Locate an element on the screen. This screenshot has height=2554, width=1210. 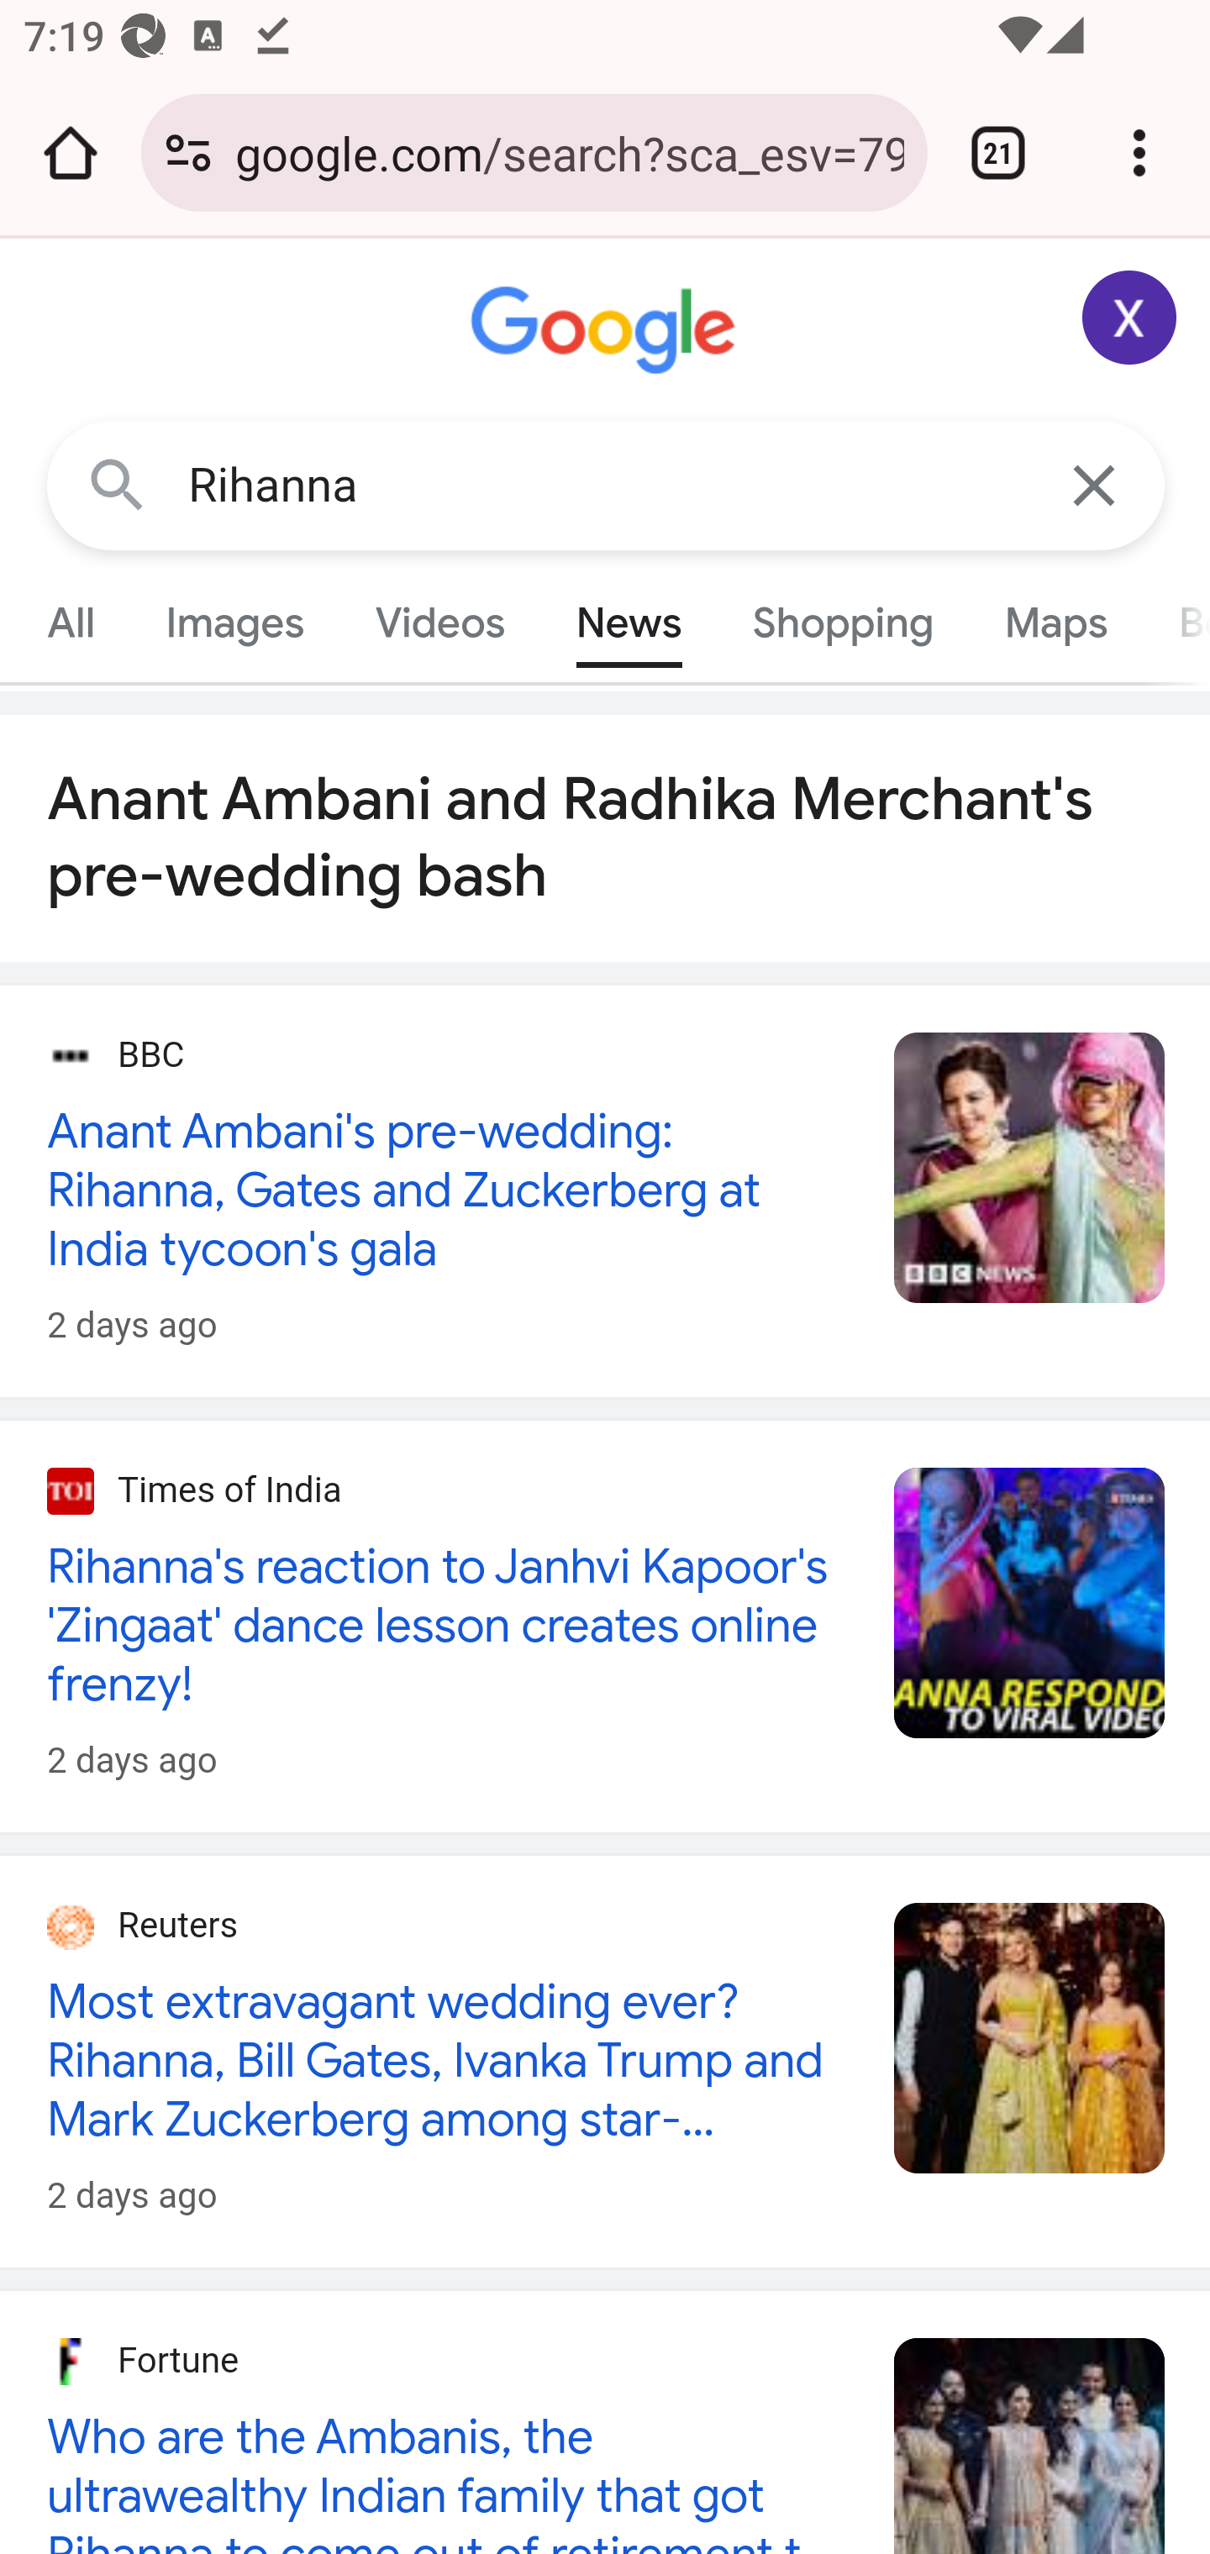
Google is located at coordinates (607, 331).